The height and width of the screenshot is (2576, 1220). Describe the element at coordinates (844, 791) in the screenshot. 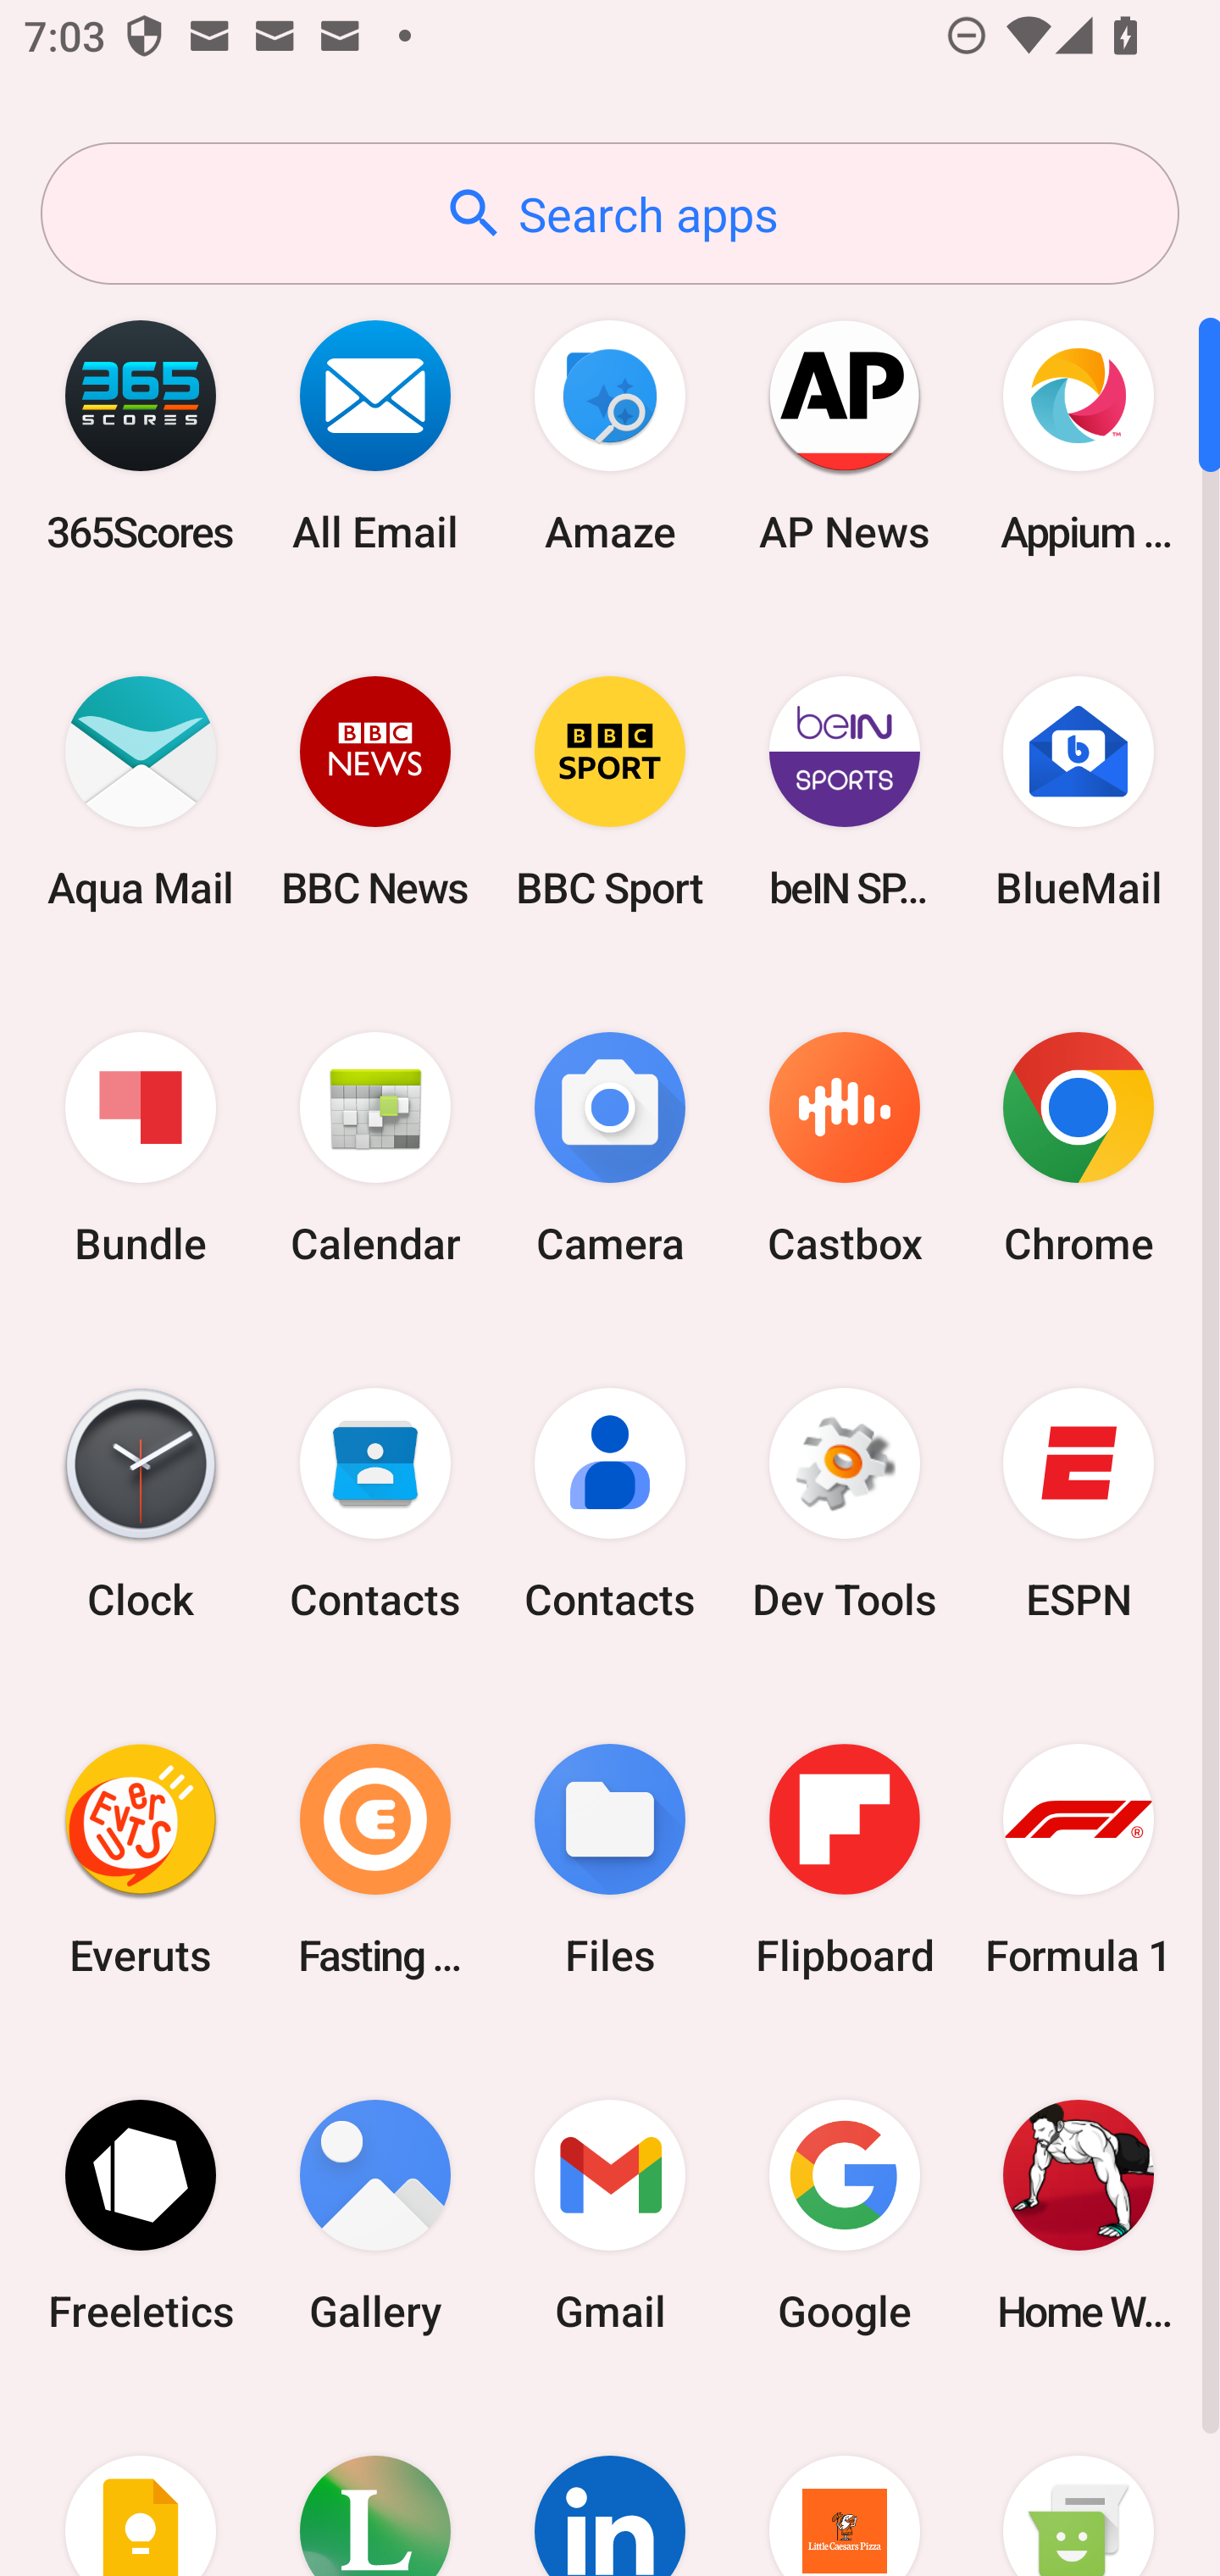

I see `beIN SPORTS` at that location.